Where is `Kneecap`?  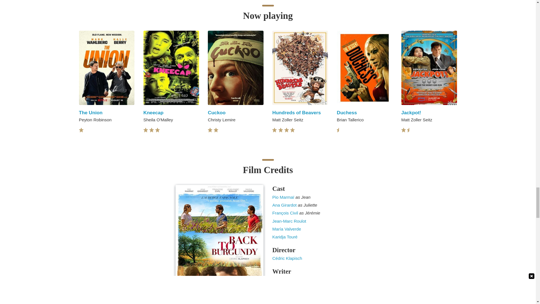
Kneecap is located at coordinates (154, 113).